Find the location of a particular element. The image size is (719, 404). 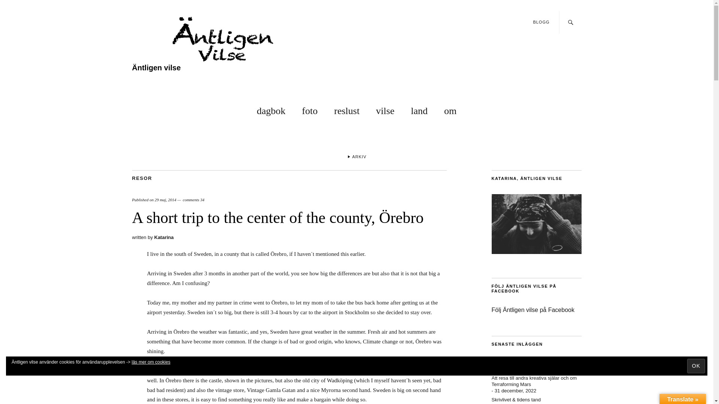

foto is located at coordinates (310, 109).